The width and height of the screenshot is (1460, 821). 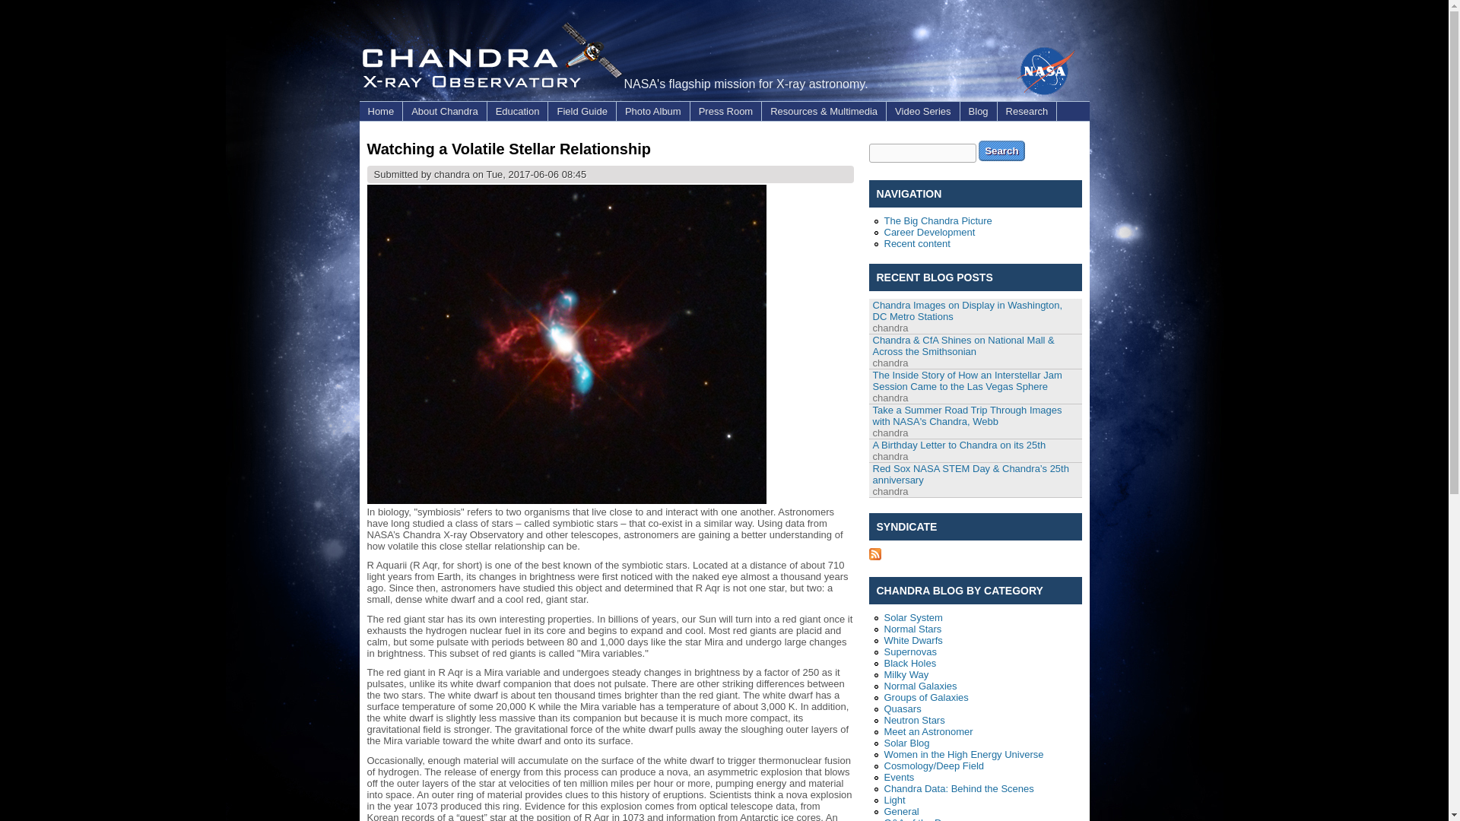 What do you see at coordinates (444, 111) in the screenshot?
I see `About Chandra` at bounding box center [444, 111].